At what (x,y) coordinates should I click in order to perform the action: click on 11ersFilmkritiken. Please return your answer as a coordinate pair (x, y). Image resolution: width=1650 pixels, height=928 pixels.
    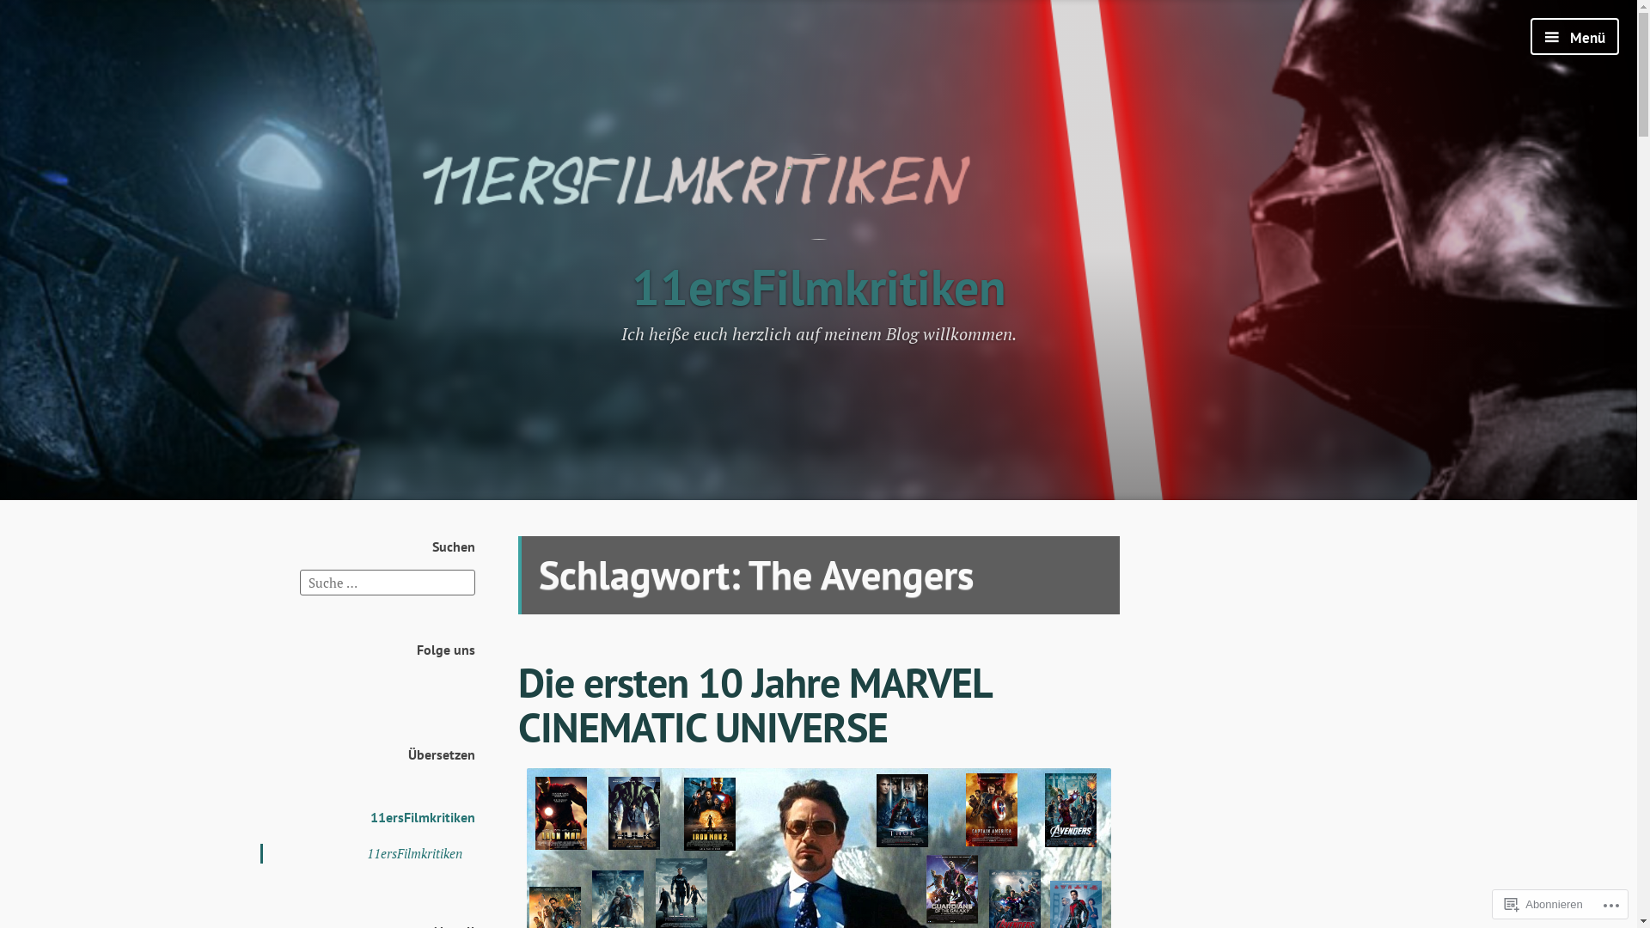
    Looking at the image, I should click on (422, 817).